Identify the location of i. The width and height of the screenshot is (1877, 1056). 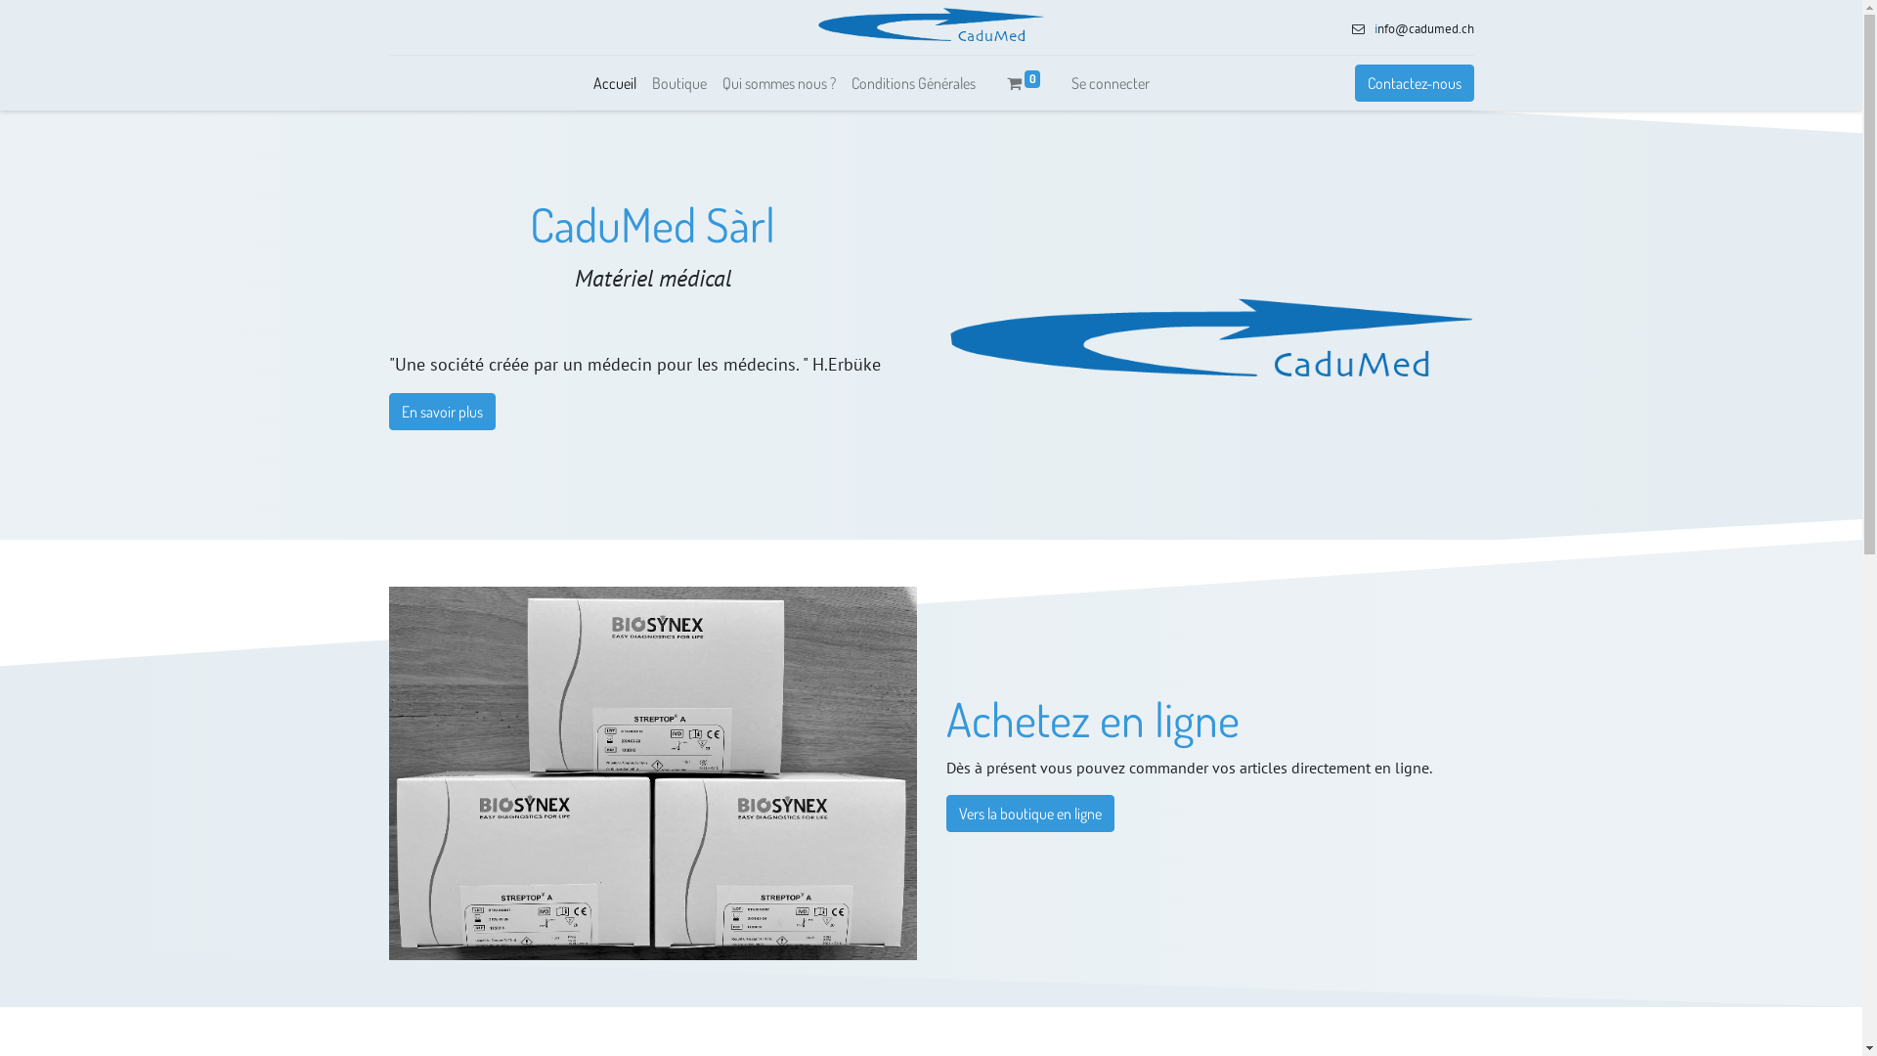
(1376, 29).